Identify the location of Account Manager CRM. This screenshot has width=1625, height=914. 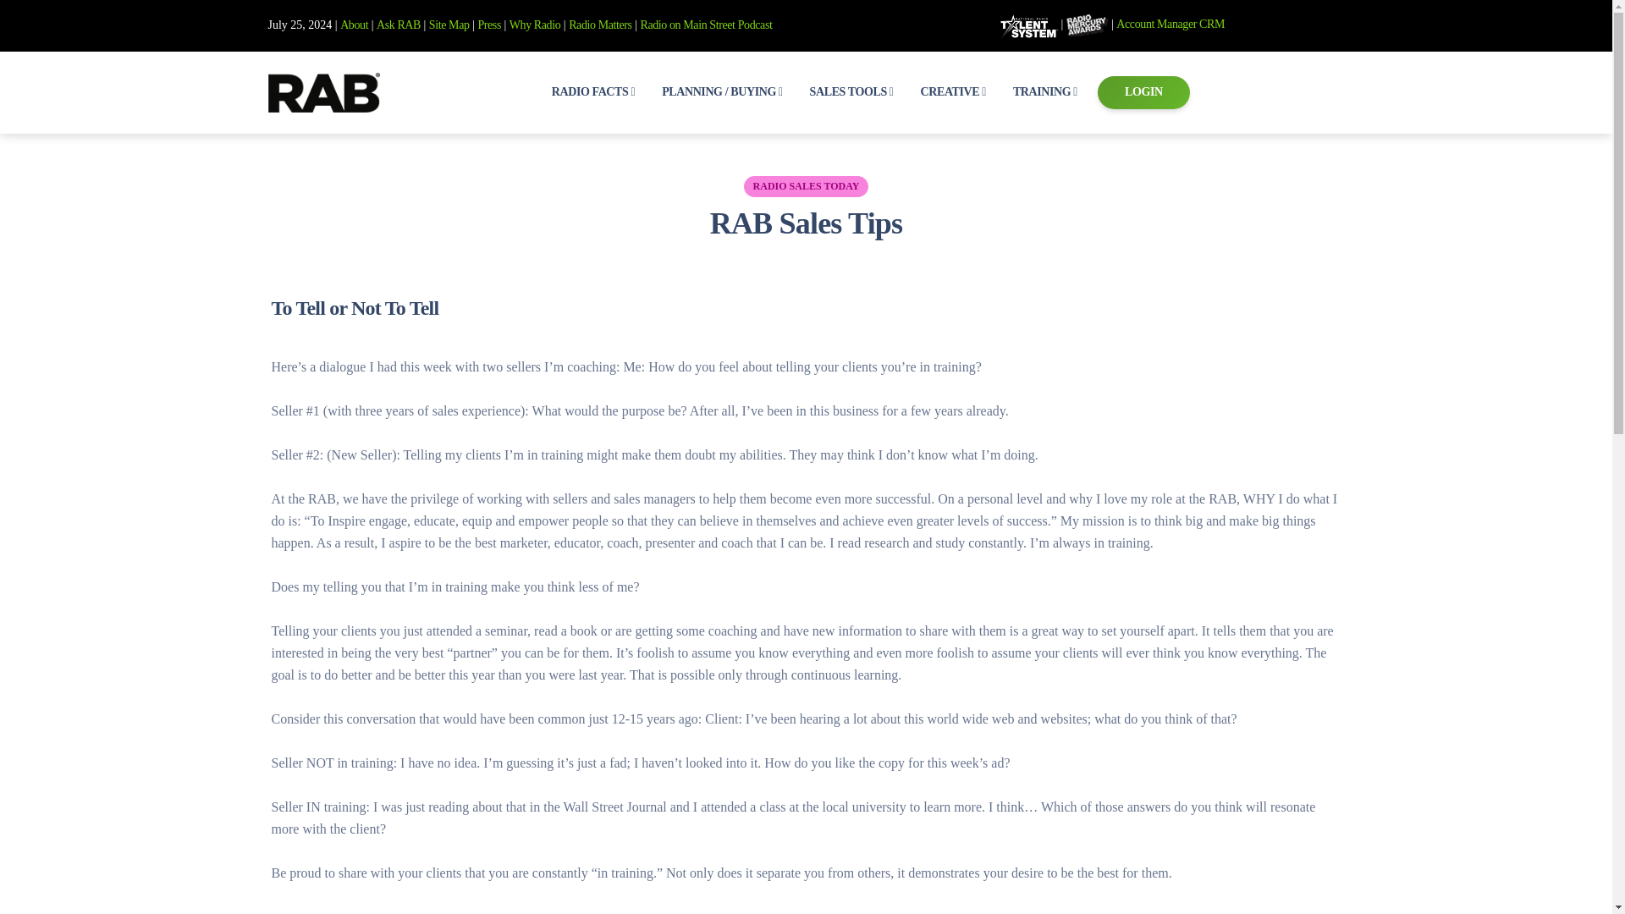
(1171, 24).